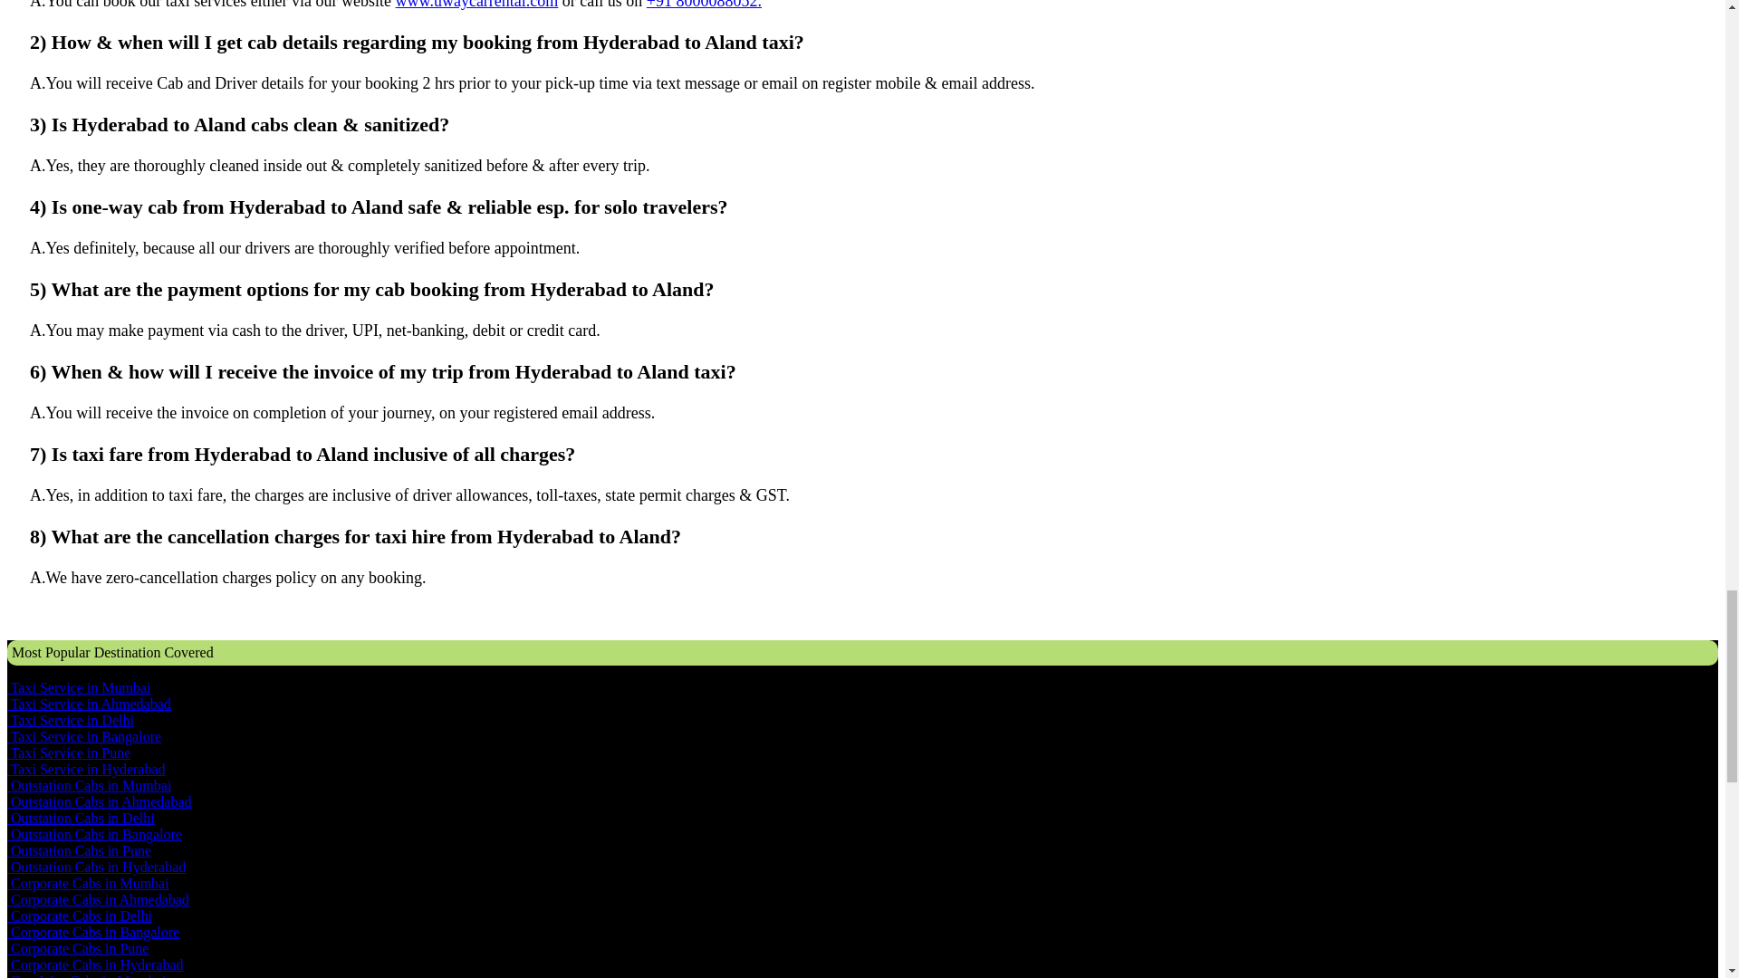 The height and width of the screenshot is (978, 1739). Describe the element at coordinates (79, 686) in the screenshot. I see `Taxi Service in Mumbai` at that location.